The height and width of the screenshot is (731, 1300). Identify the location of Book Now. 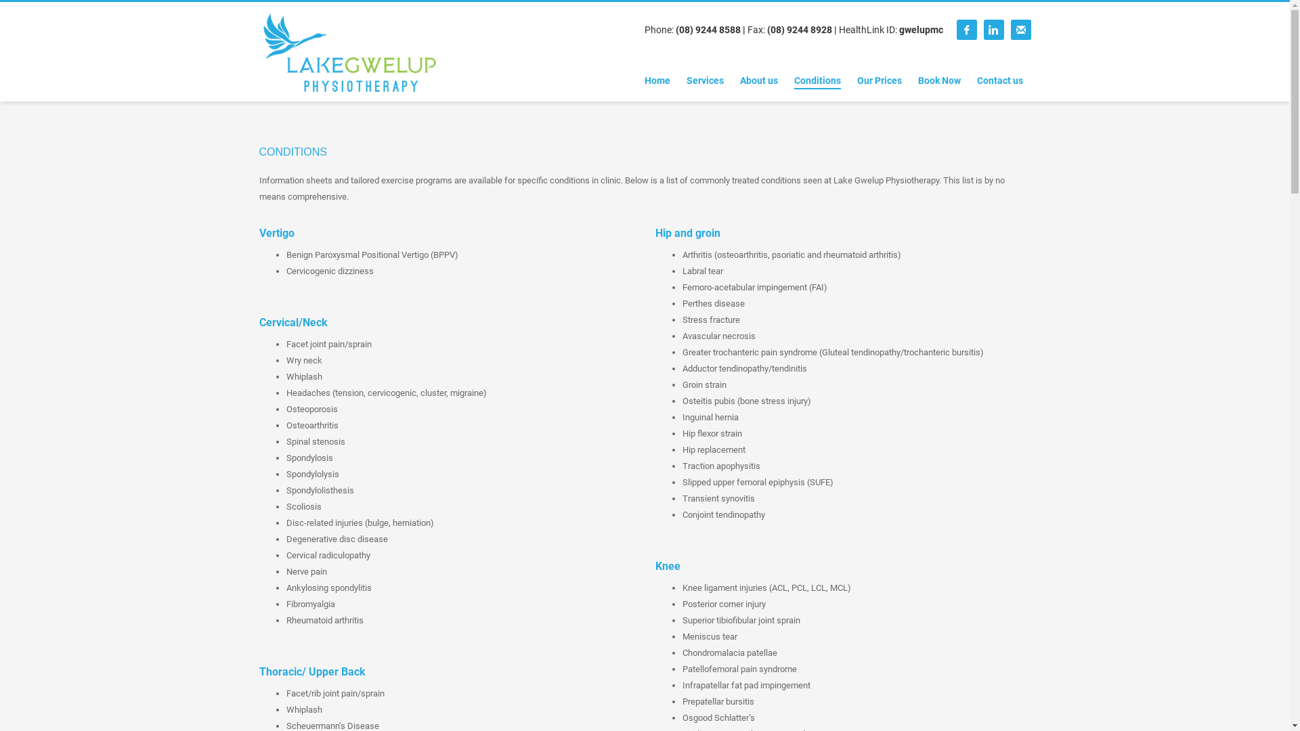
(940, 81).